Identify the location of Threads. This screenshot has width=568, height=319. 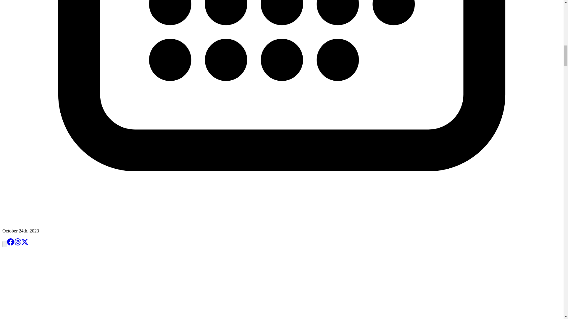
(18, 243).